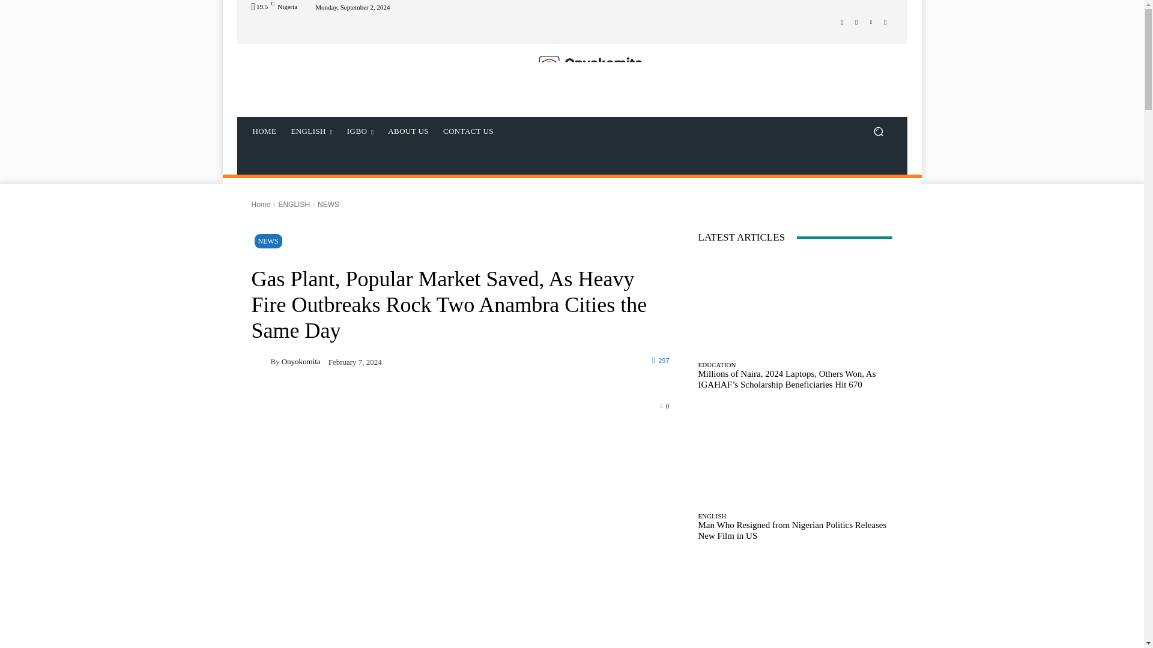 This screenshot has width=1153, height=648. I want to click on ENGLISH, so click(311, 131).